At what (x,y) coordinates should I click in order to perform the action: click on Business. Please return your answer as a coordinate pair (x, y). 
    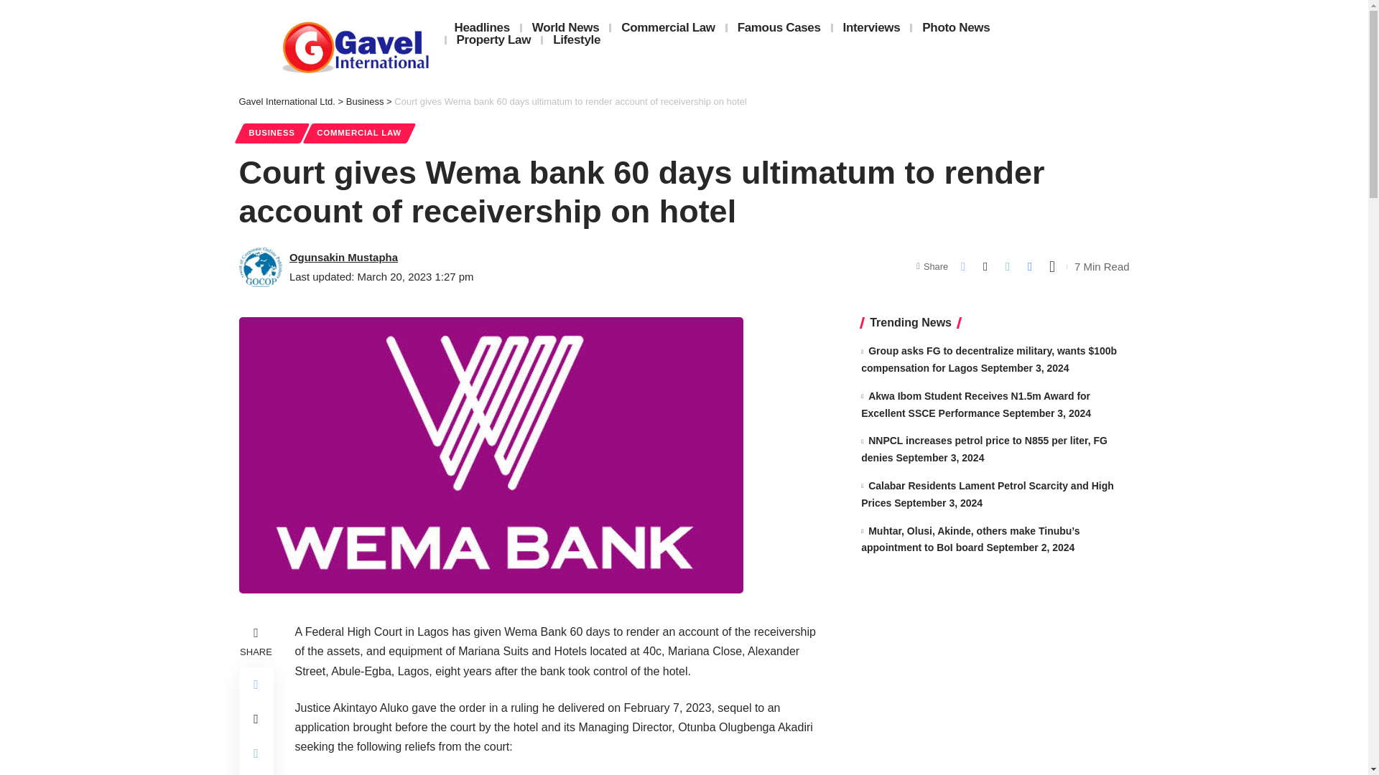
    Looking at the image, I should click on (365, 101).